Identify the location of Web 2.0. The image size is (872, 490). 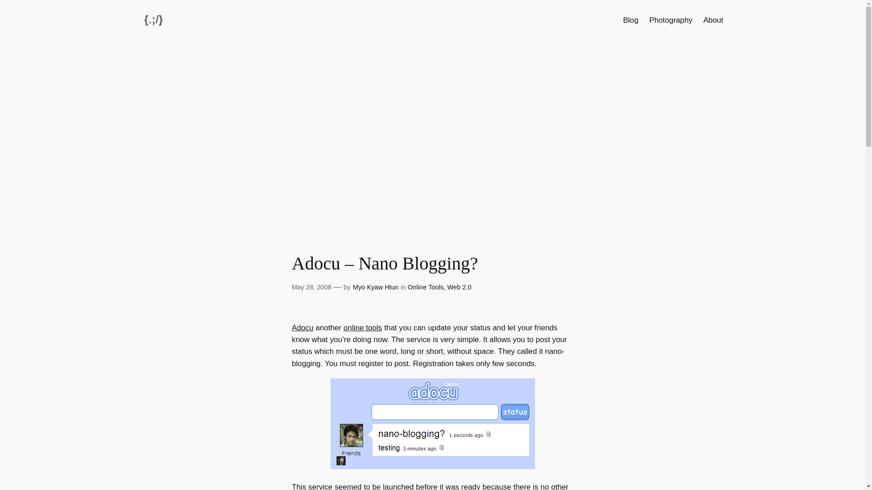
(459, 287).